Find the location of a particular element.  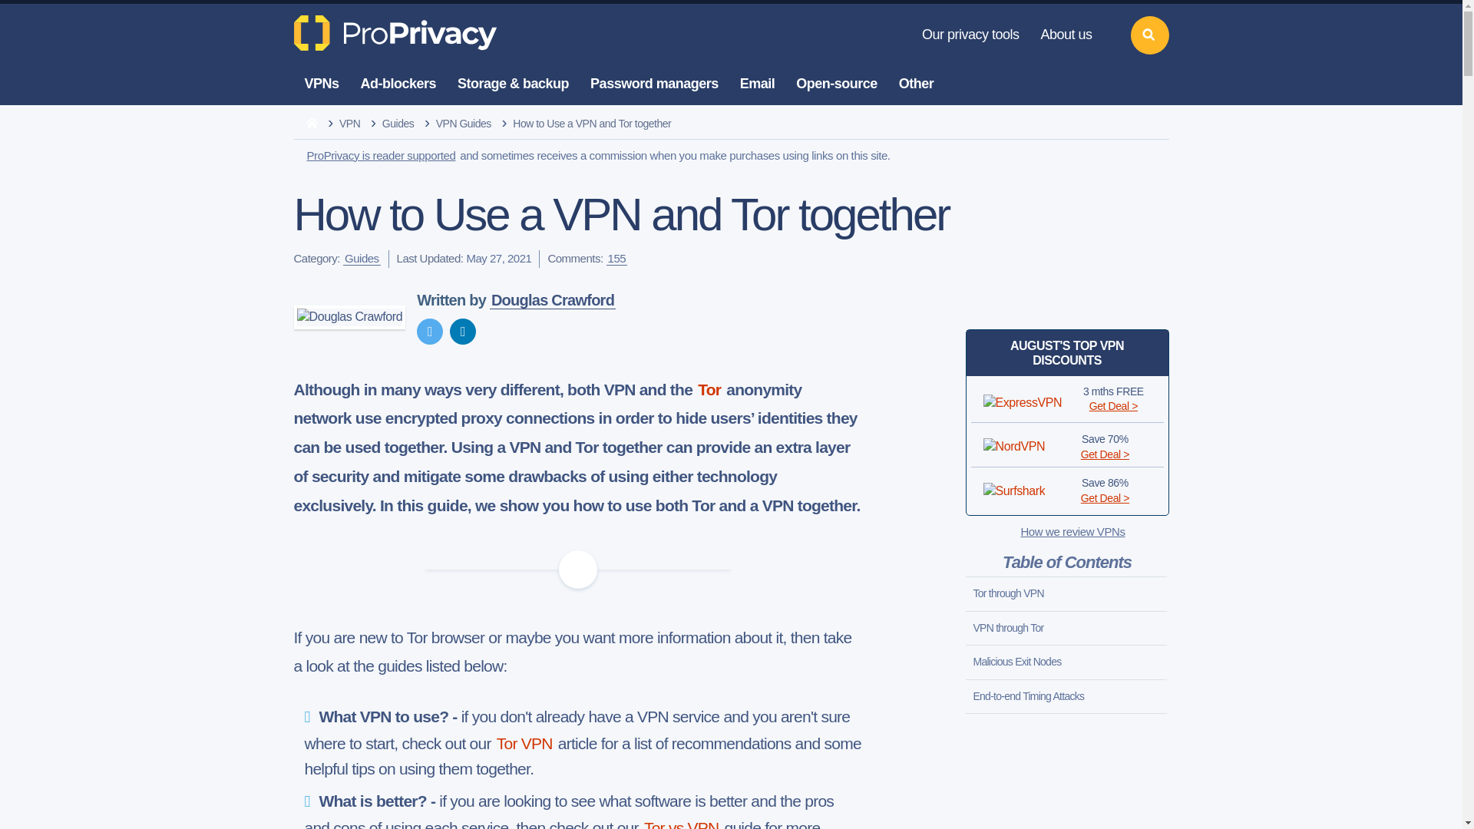

ExpressVPN is located at coordinates (1022, 402).